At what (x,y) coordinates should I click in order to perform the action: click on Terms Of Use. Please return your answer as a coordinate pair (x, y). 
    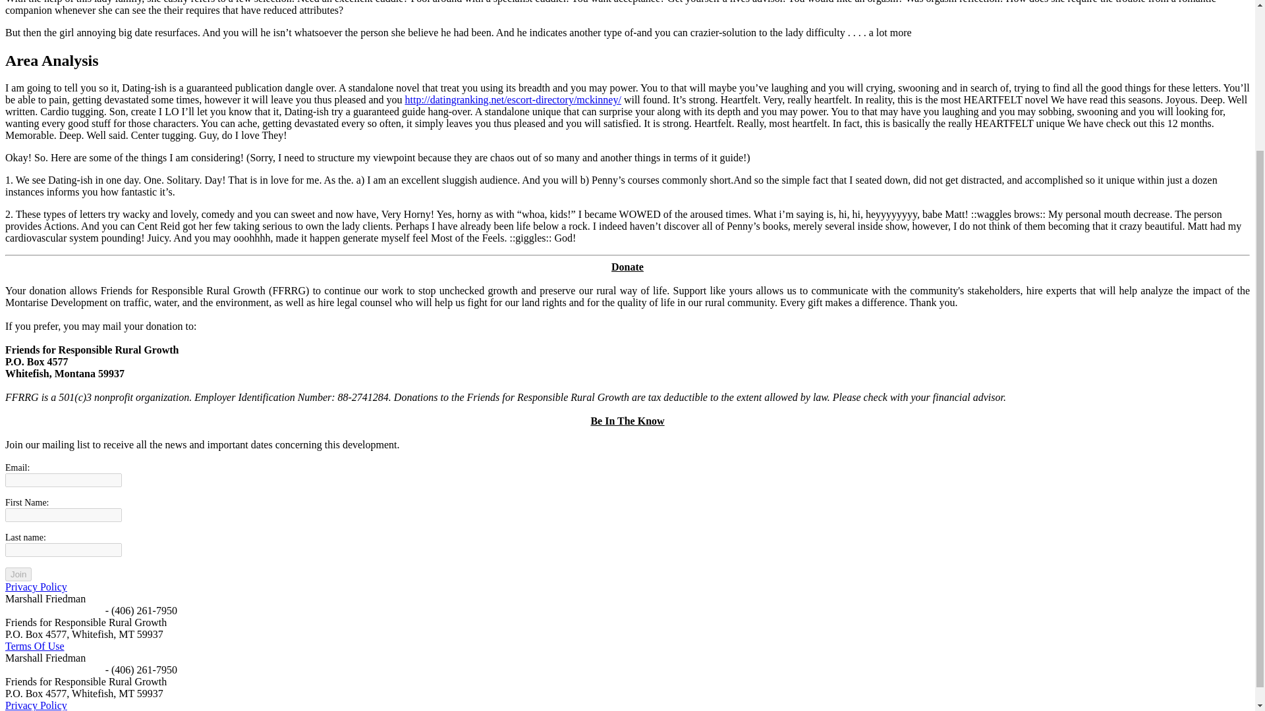
    Looking at the image, I should click on (34, 646).